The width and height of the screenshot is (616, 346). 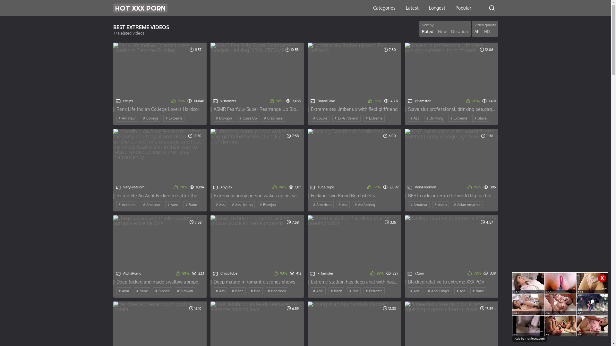 What do you see at coordinates (173, 205) in the screenshot?
I see `Aunt` at bounding box center [173, 205].